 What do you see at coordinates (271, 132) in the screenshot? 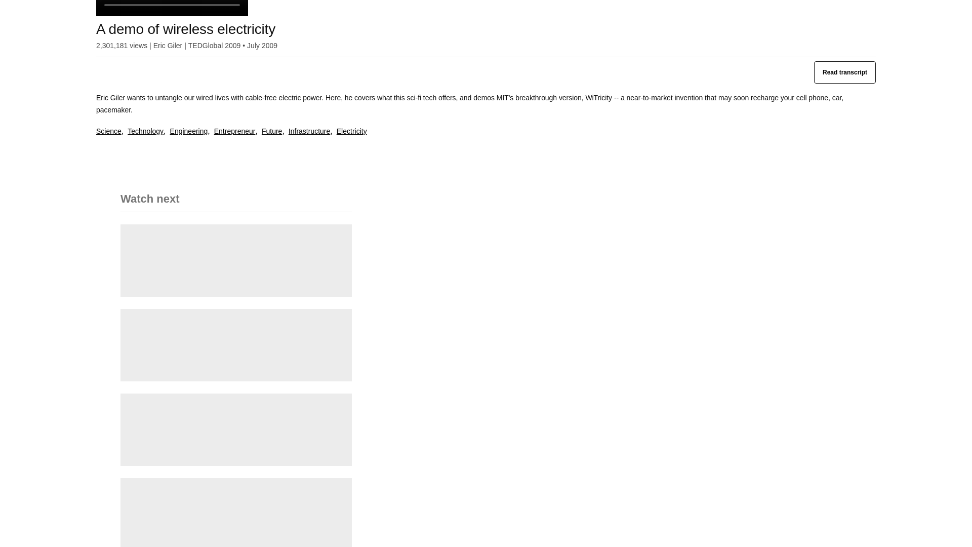
I see `Future` at bounding box center [271, 132].